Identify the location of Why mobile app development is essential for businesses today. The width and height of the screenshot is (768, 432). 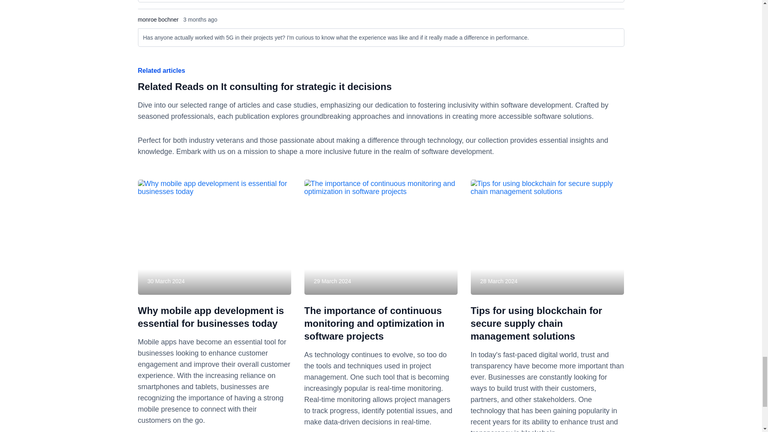
(210, 317).